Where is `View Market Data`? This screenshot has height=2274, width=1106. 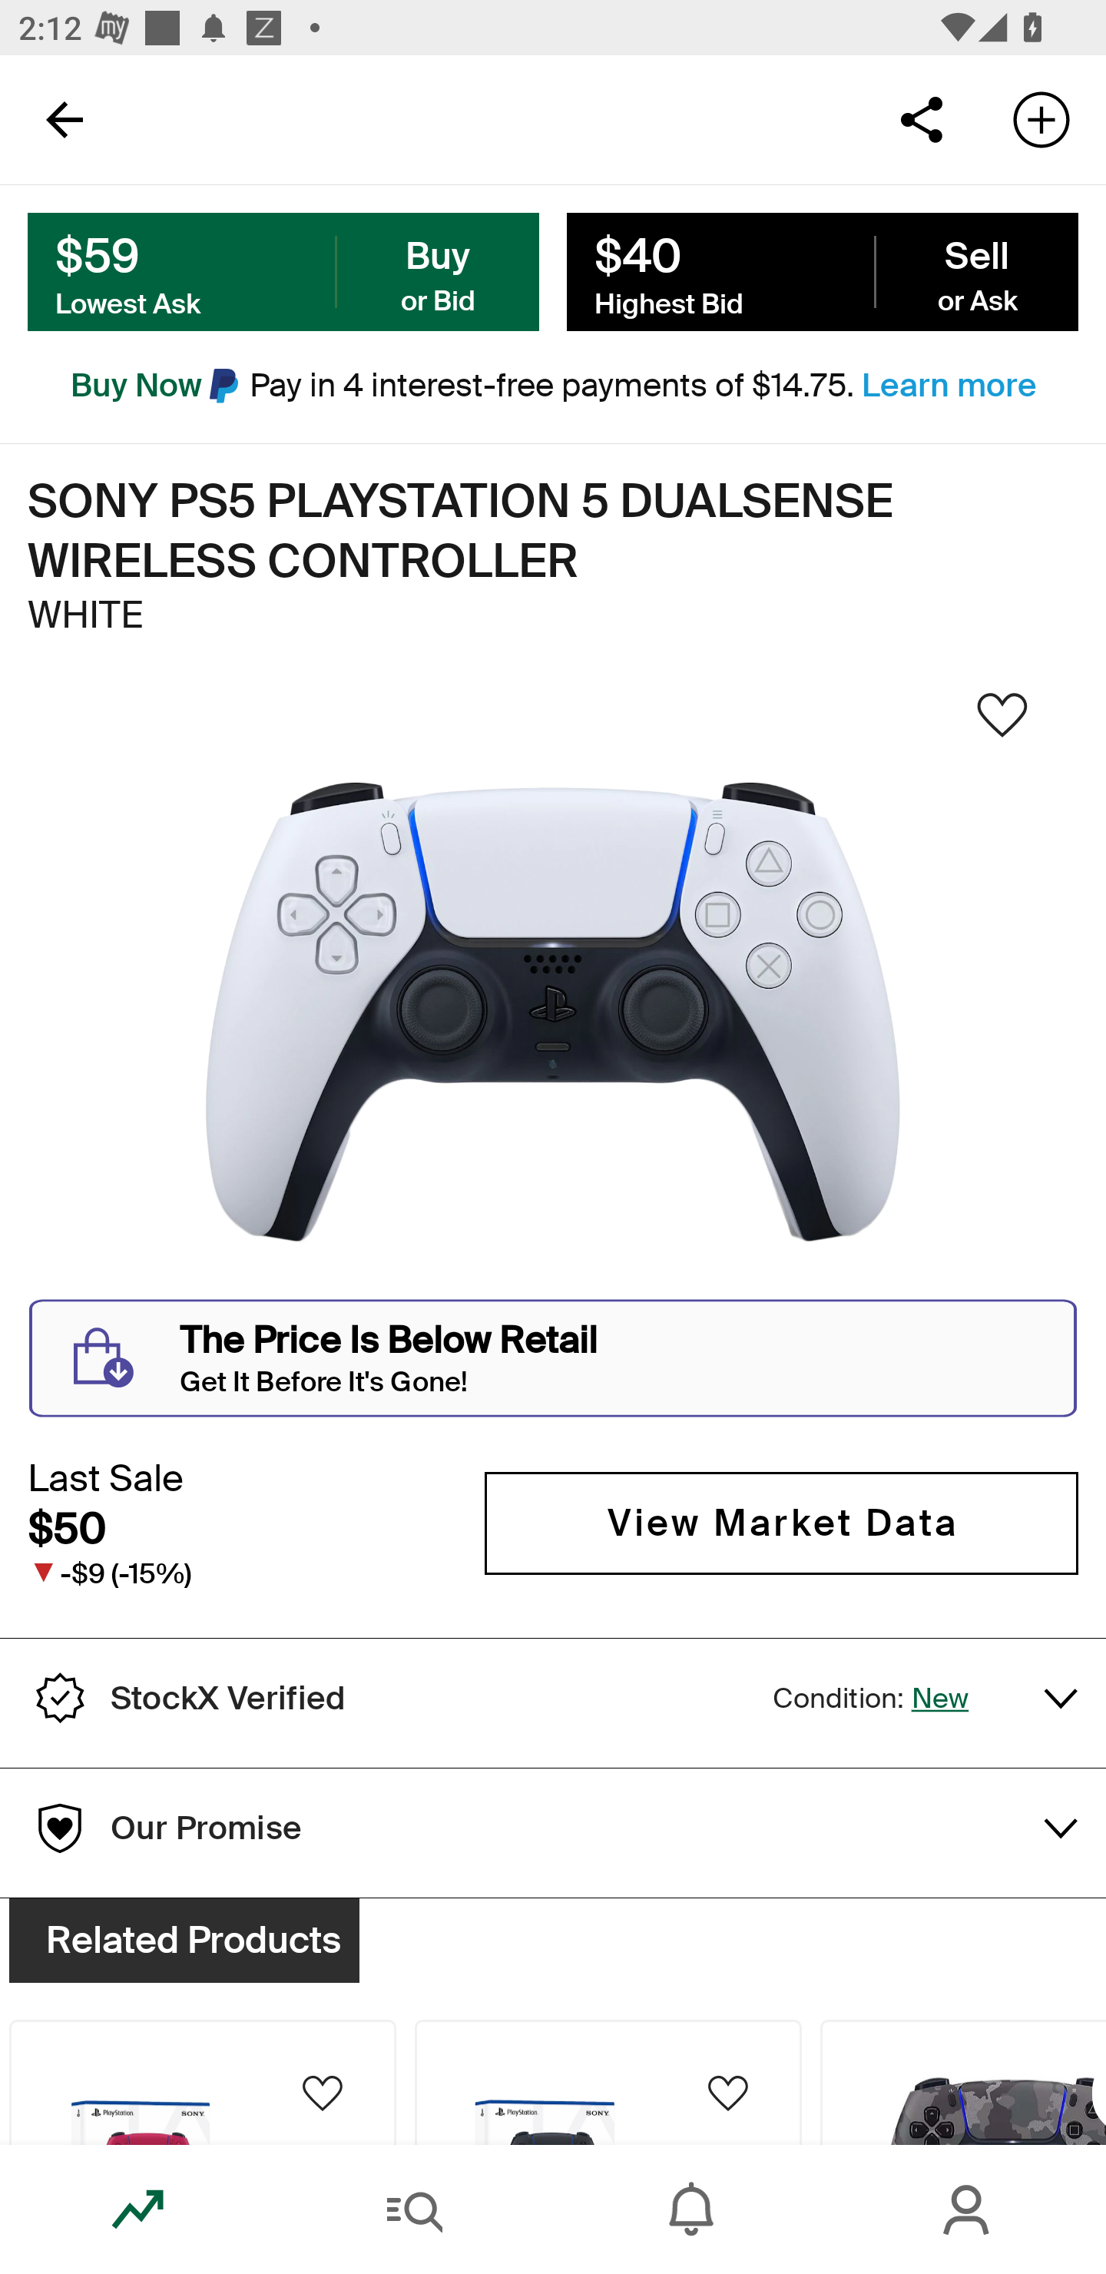 View Market Data is located at coordinates (781, 1523).